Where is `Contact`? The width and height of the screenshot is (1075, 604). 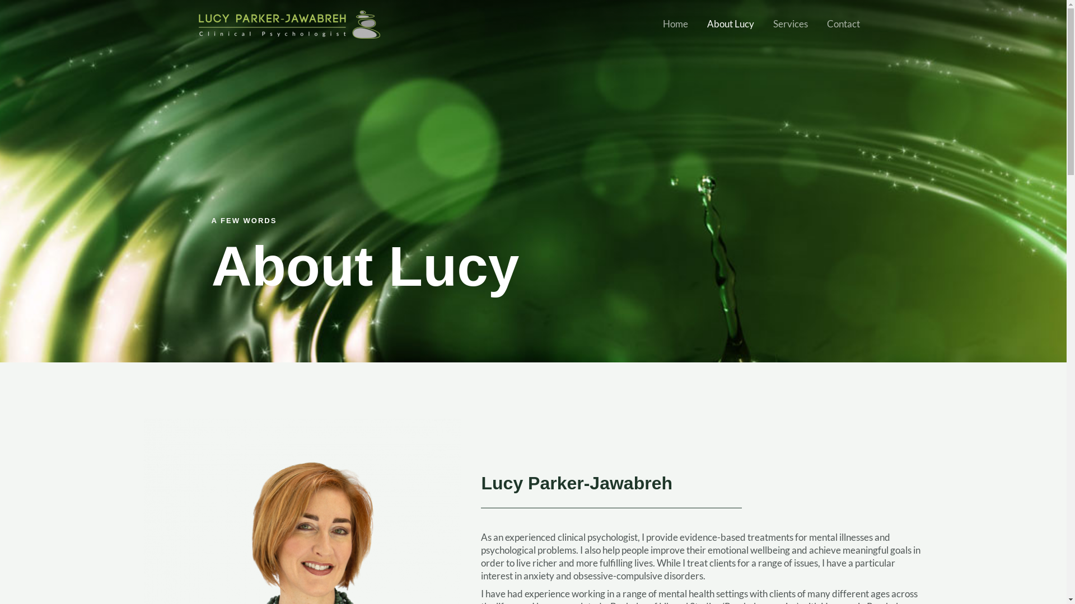
Contact is located at coordinates (843, 23).